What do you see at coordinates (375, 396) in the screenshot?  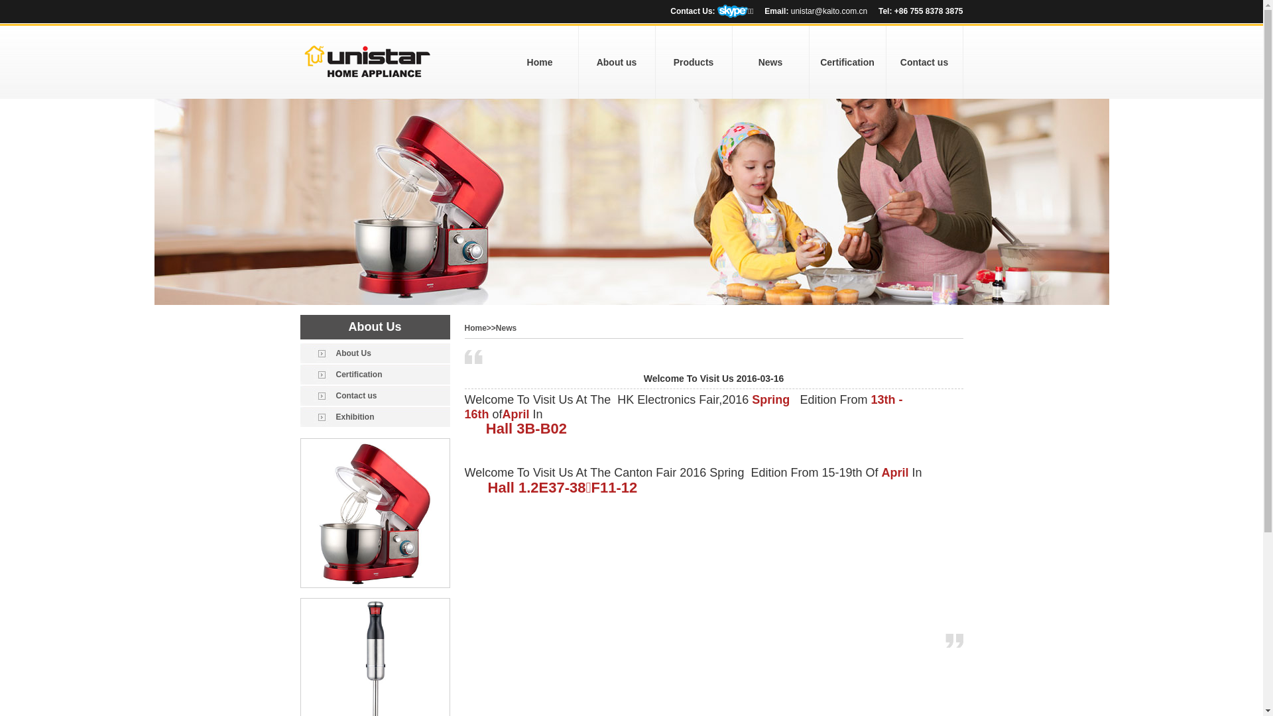 I see `Contact us` at bounding box center [375, 396].